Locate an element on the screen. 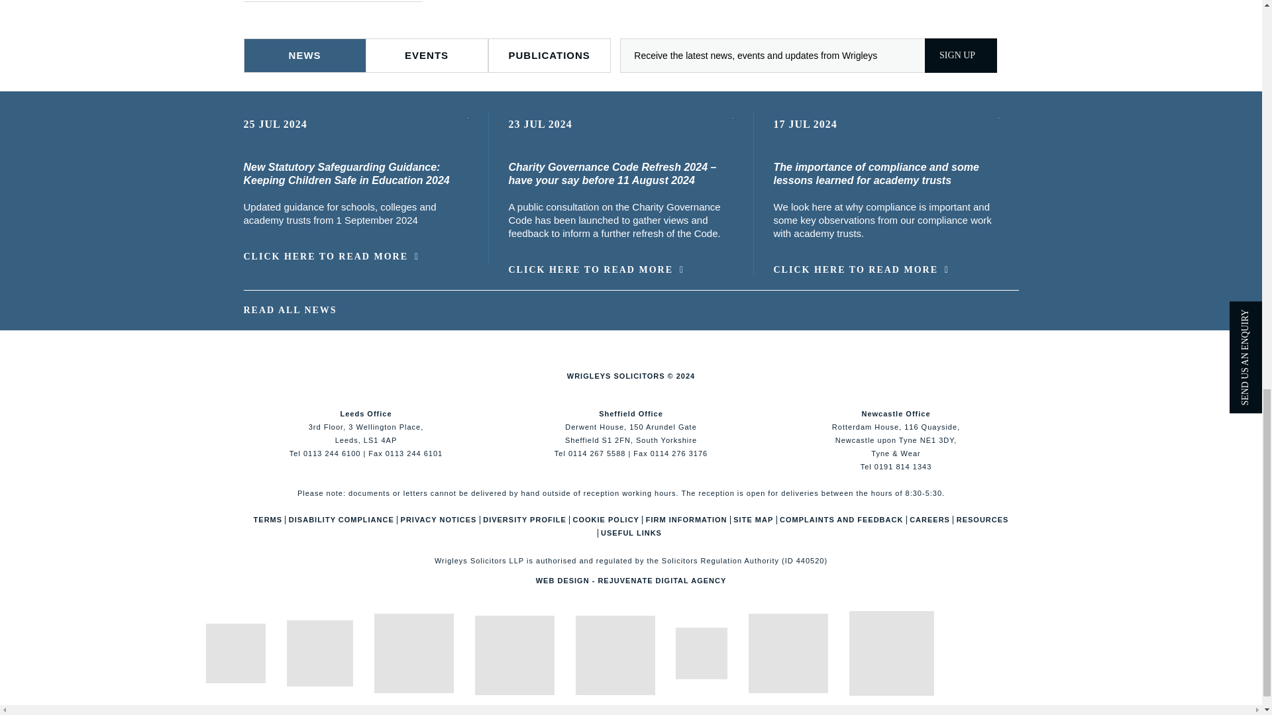  Top Ranked Chambers UK 2023- Leading Firm is located at coordinates (615, 655).